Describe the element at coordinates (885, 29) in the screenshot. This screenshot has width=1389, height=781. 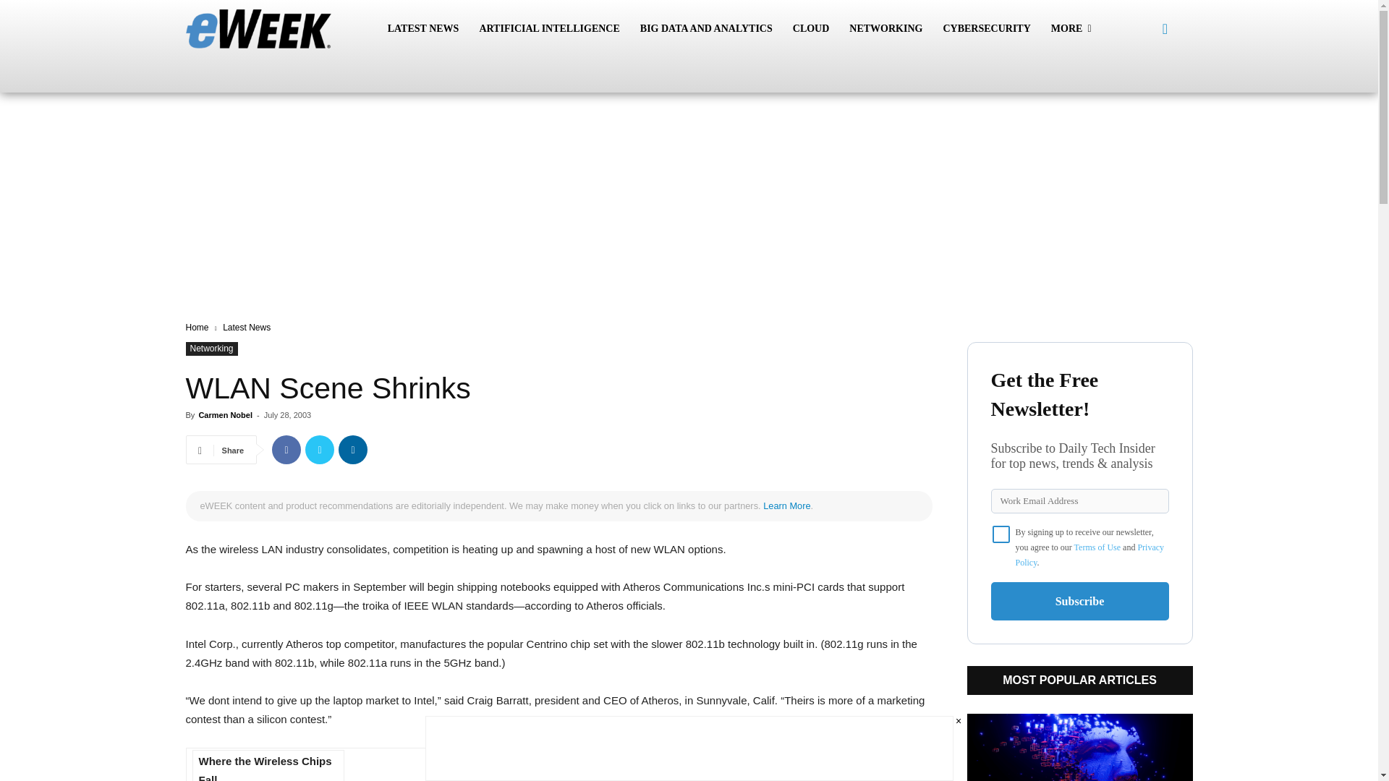
I see `NETWORKING` at that location.